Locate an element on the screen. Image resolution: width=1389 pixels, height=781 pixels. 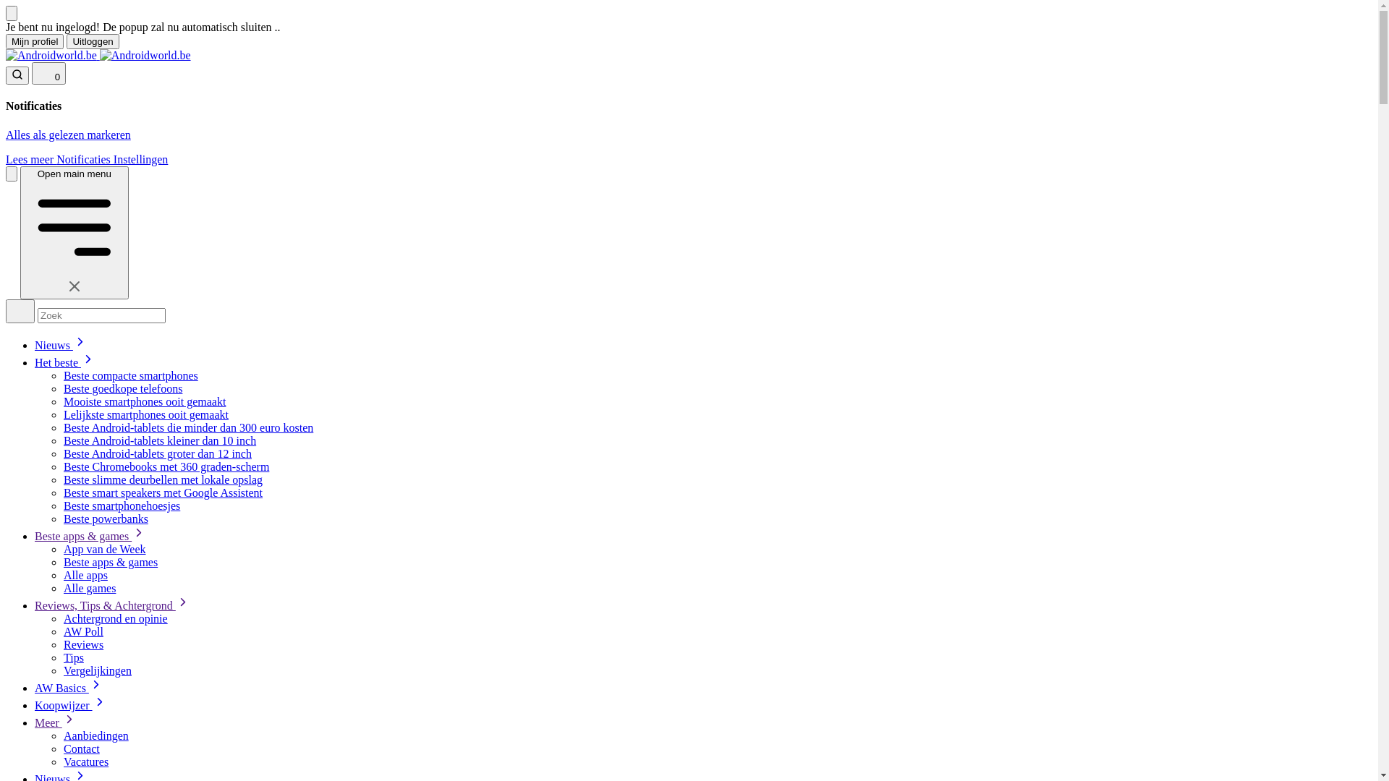
Alle apps is located at coordinates (85, 576).